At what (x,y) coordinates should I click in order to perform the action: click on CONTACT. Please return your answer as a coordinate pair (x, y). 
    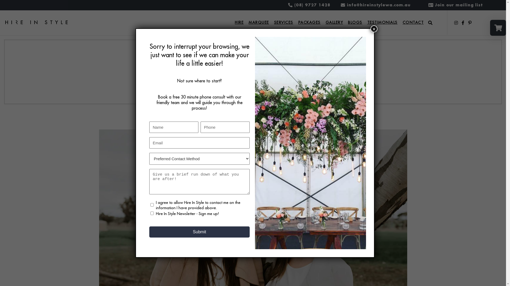
    Looking at the image, I should click on (413, 23).